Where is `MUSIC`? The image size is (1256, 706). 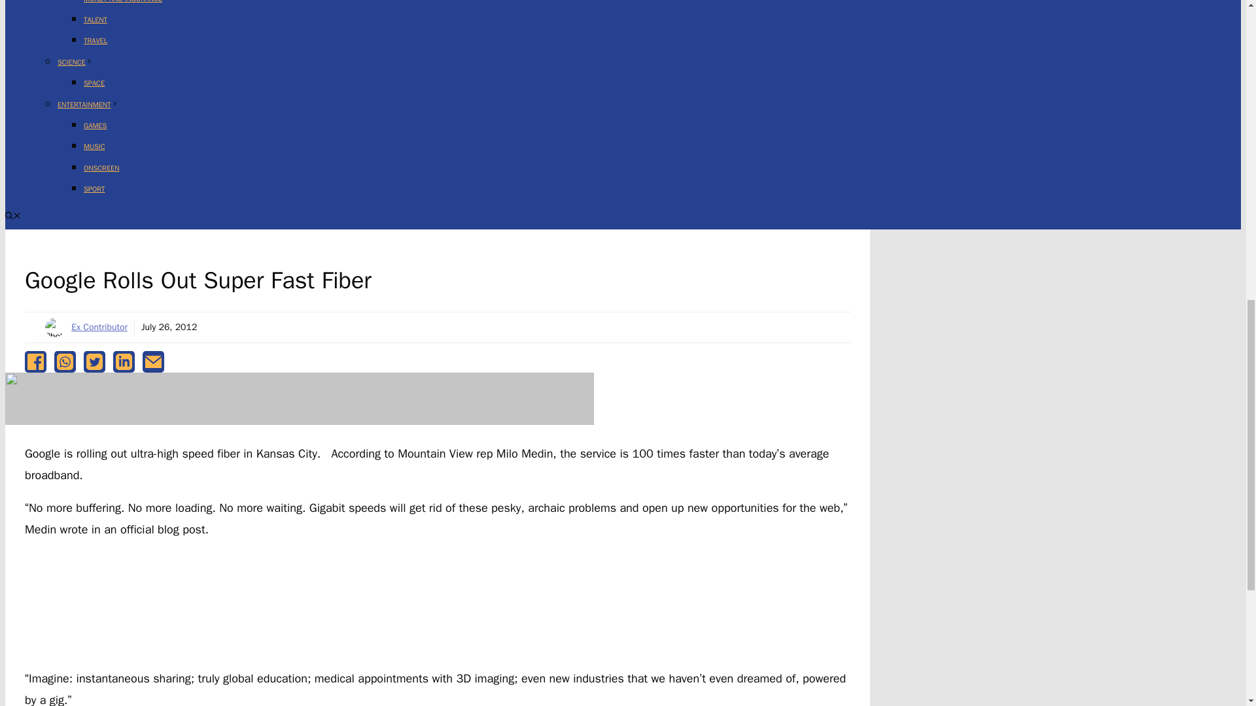
MUSIC is located at coordinates (94, 146).